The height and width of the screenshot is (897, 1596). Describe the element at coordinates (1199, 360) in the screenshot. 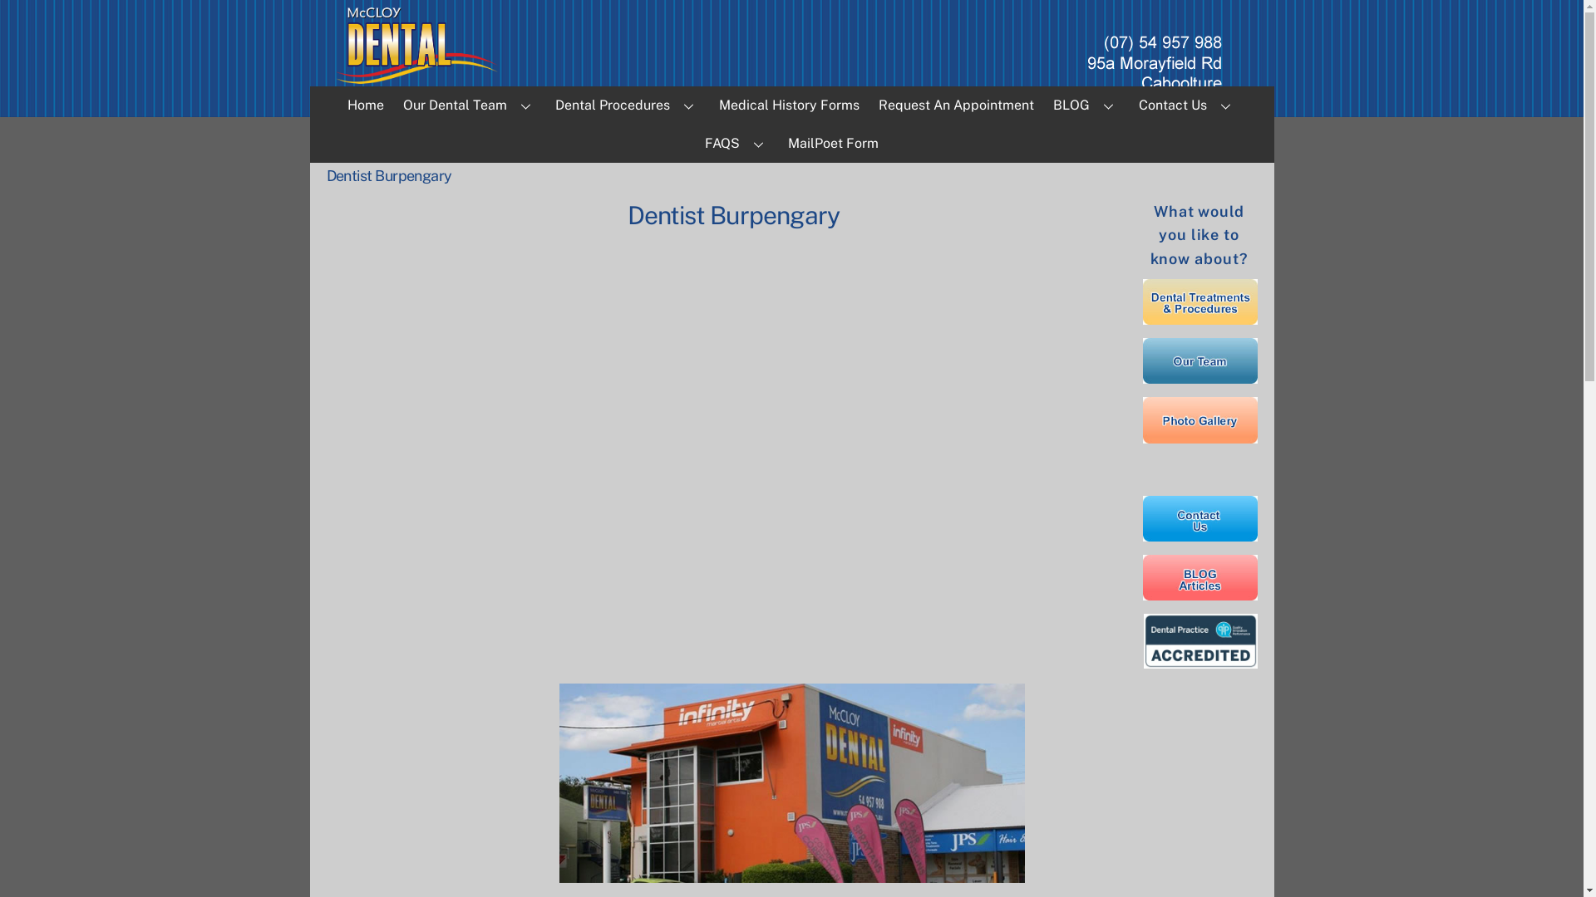

I see `Team of North Brisbane dentists` at that location.